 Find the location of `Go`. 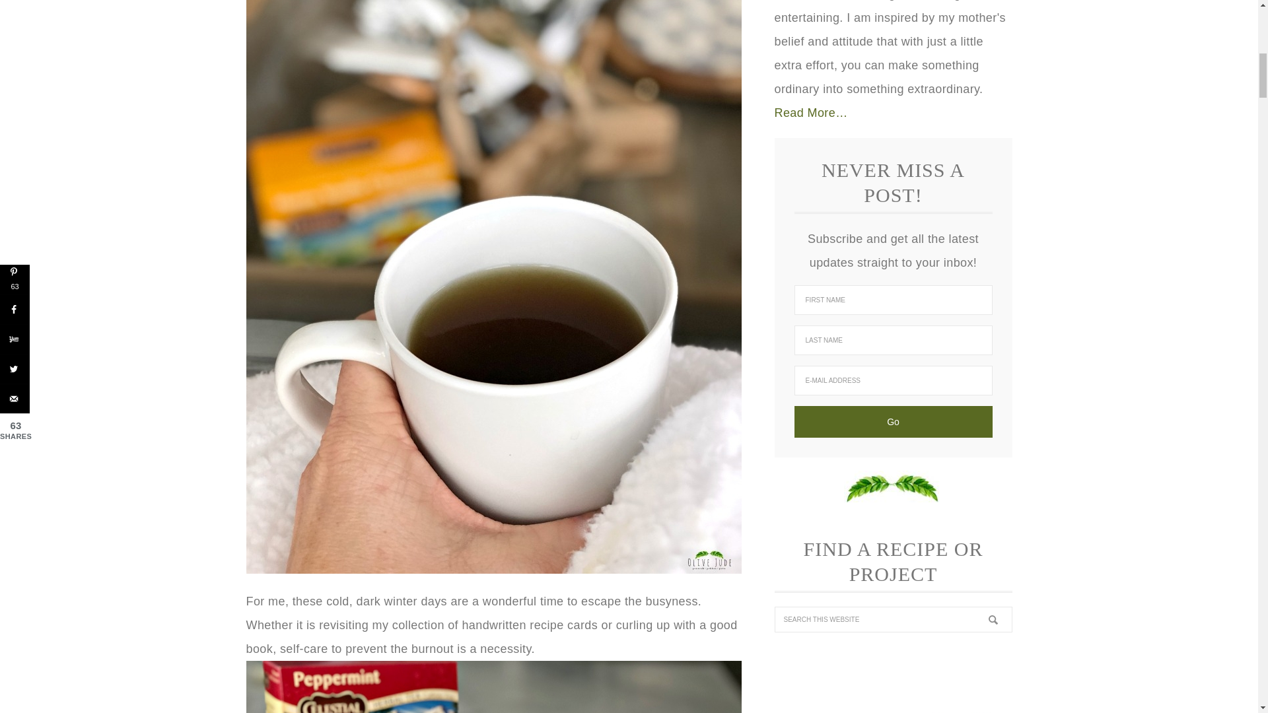

Go is located at coordinates (892, 421).